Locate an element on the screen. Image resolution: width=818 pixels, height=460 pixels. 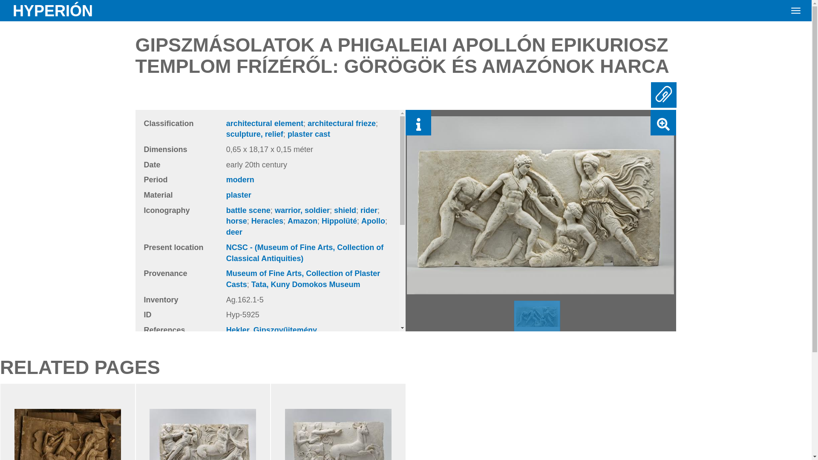
rider is located at coordinates (369, 210).